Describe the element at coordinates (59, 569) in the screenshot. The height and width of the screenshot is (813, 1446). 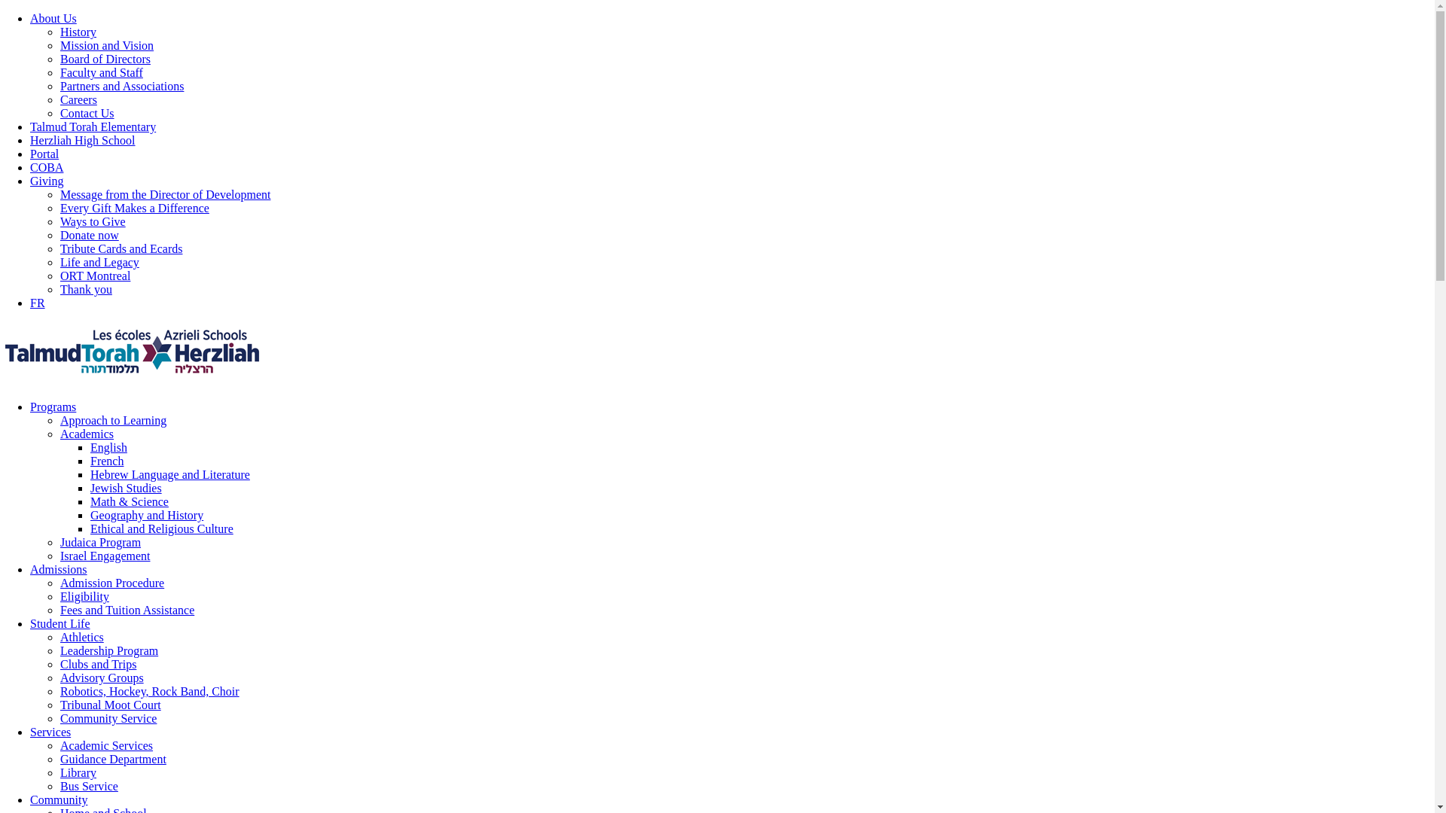
I see `Admissions` at that location.